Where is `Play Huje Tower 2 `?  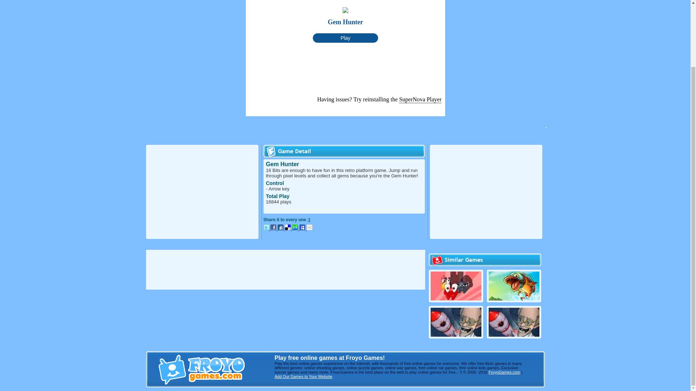 Play Huje Tower 2  is located at coordinates (456, 298).